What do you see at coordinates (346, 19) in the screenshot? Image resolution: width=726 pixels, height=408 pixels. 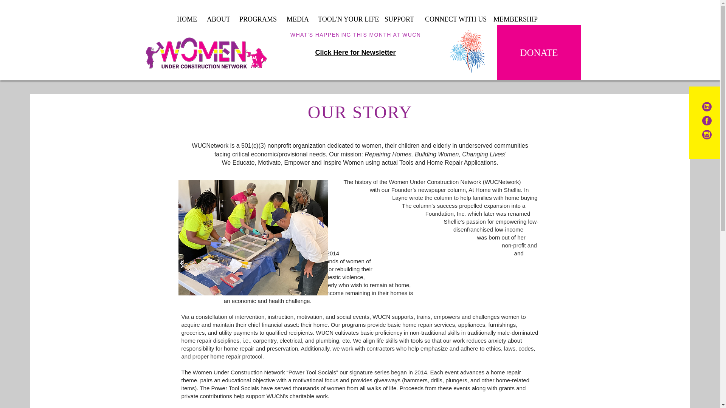 I see `TOOL'N YOUR LIFE` at bounding box center [346, 19].